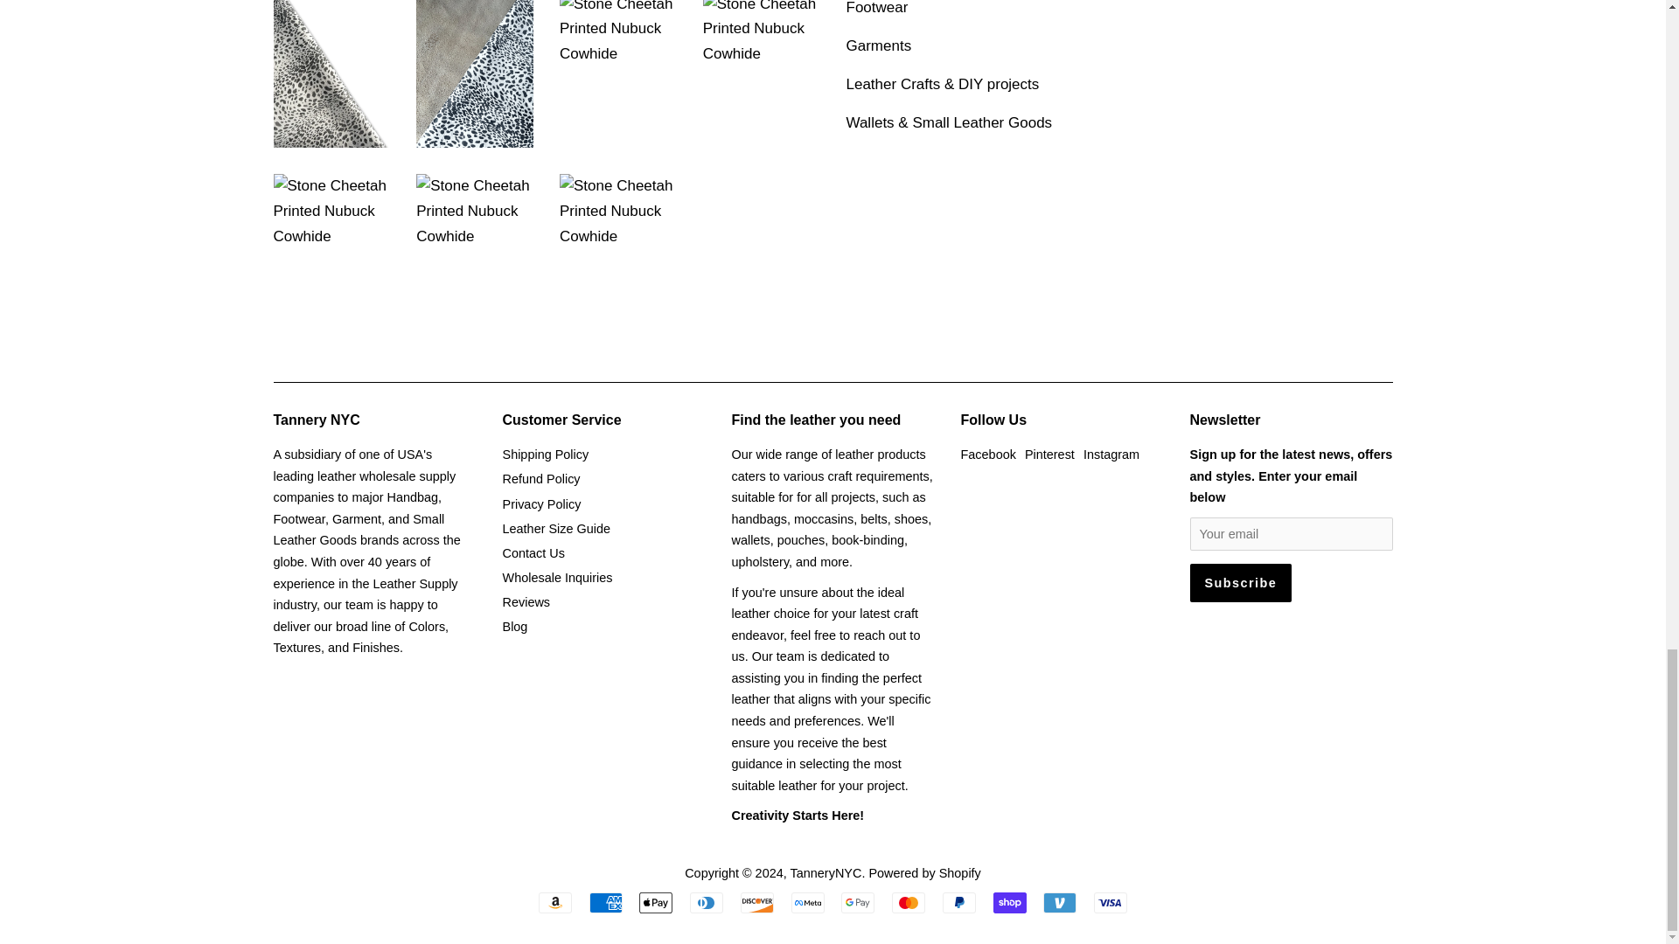 This screenshot has height=944, width=1679. Describe the element at coordinates (1240, 582) in the screenshot. I see `Subscribe` at that location.